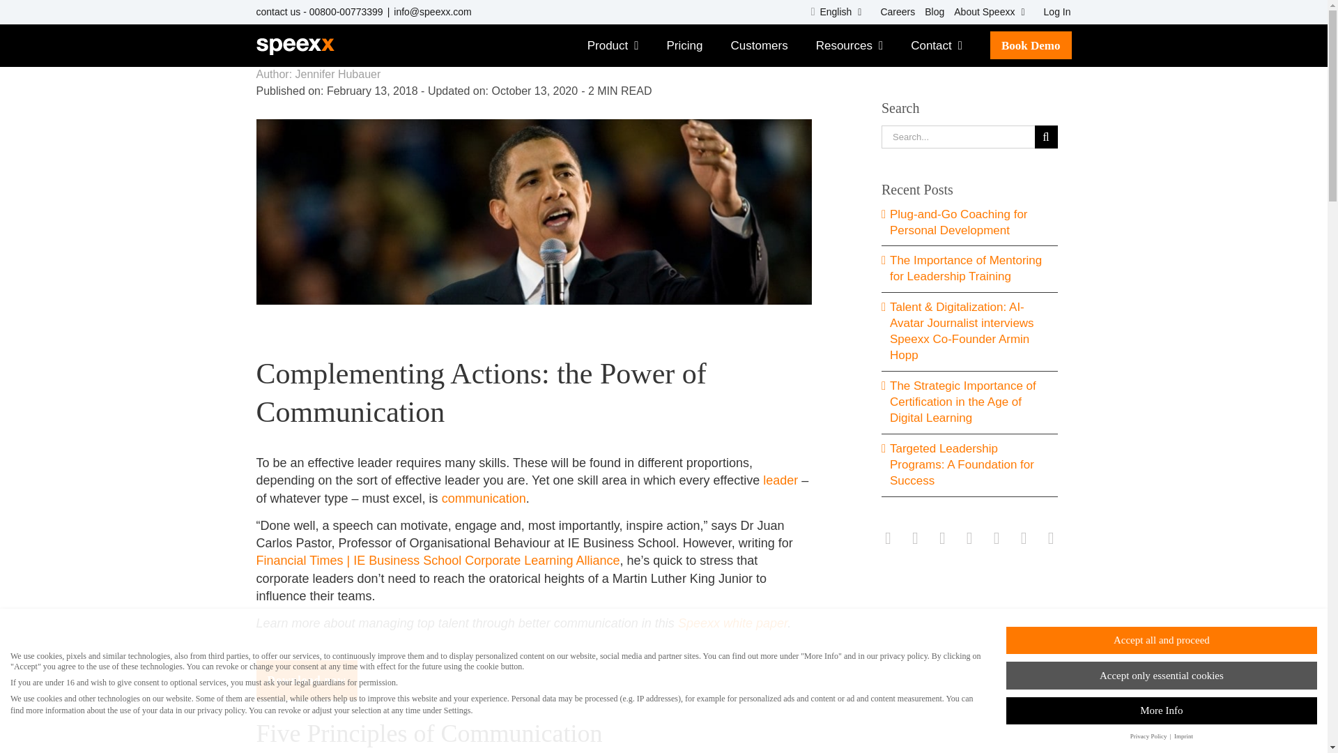 The width and height of the screenshot is (1338, 753). What do you see at coordinates (836, 12) in the screenshot?
I see `English` at bounding box center [836, 12].